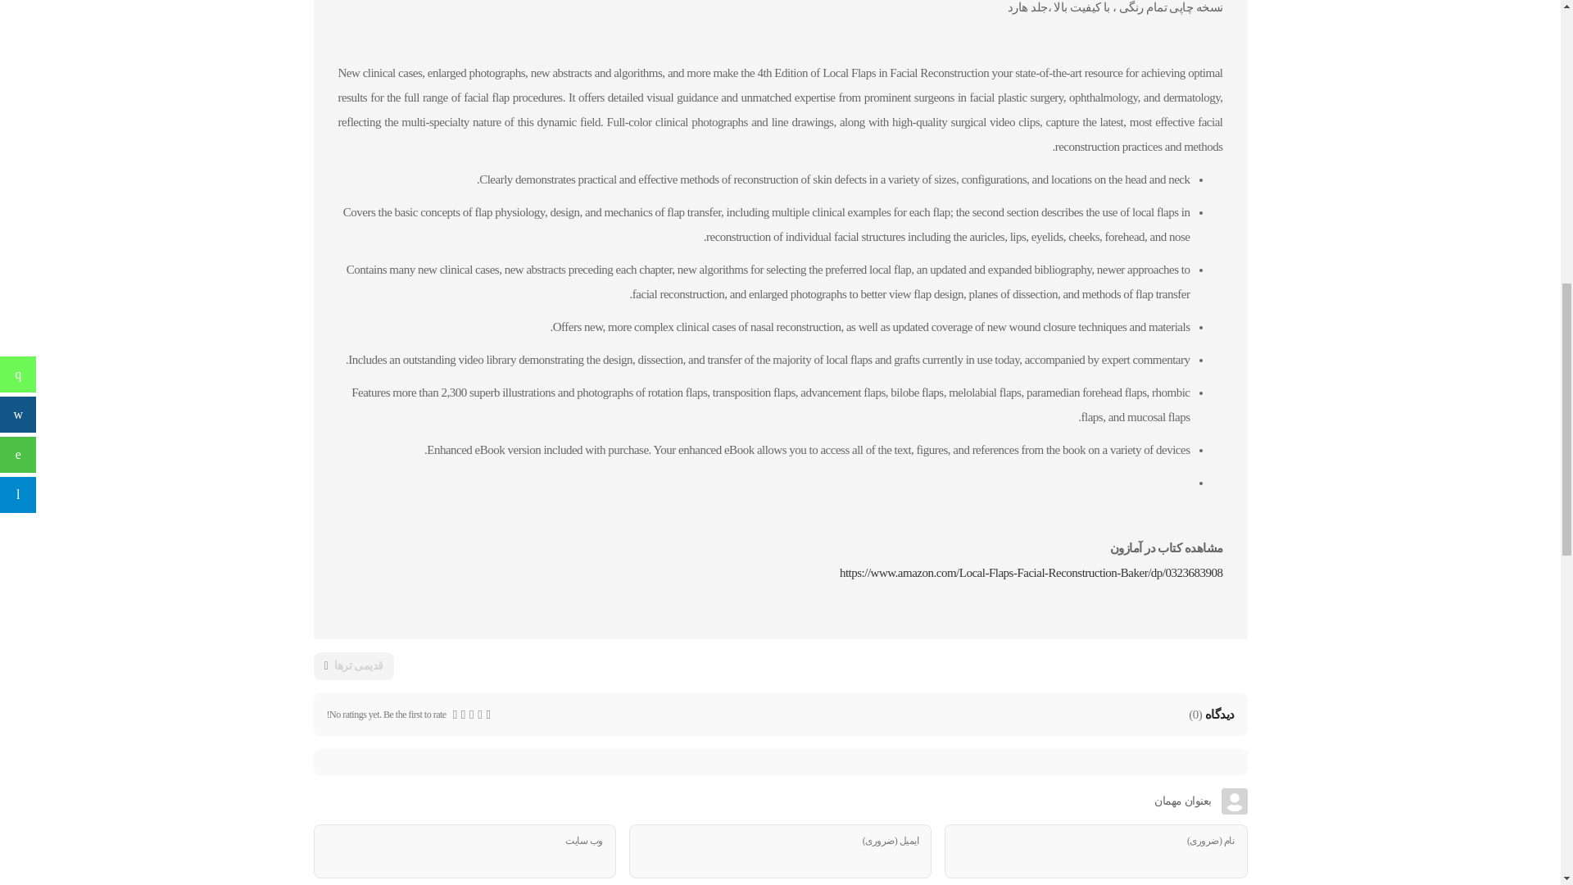 This screenshot has height=885, width=1573. Describe the element at coordinates (470, 715) in the screenshot. I see `Not rated yet!` at that location.